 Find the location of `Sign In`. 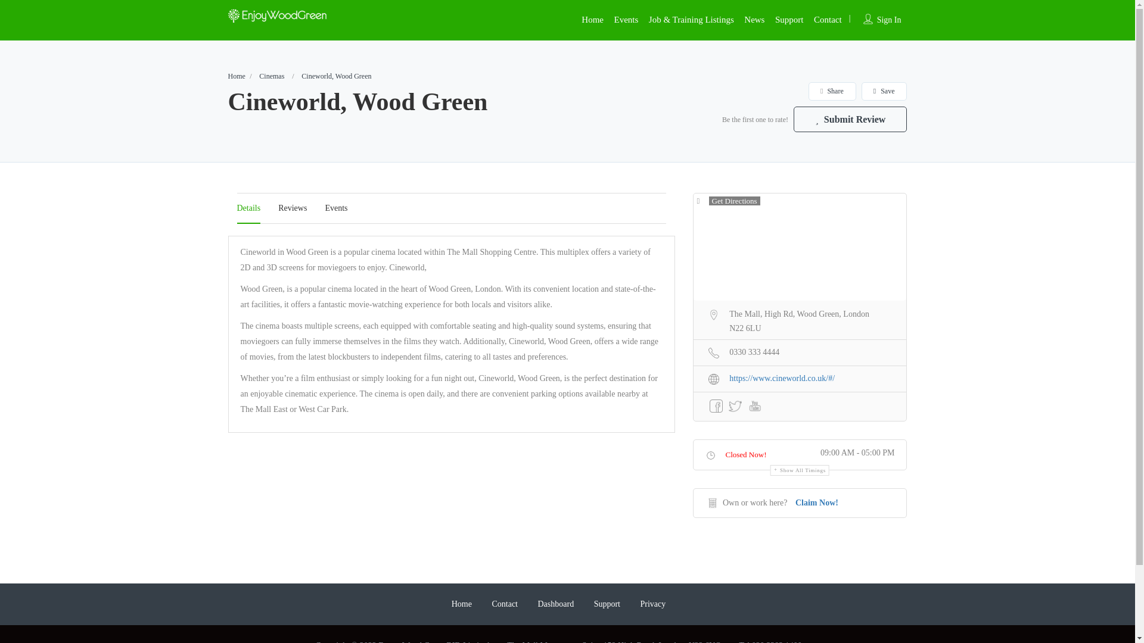

Sign In is located at coordinates (889, 20).